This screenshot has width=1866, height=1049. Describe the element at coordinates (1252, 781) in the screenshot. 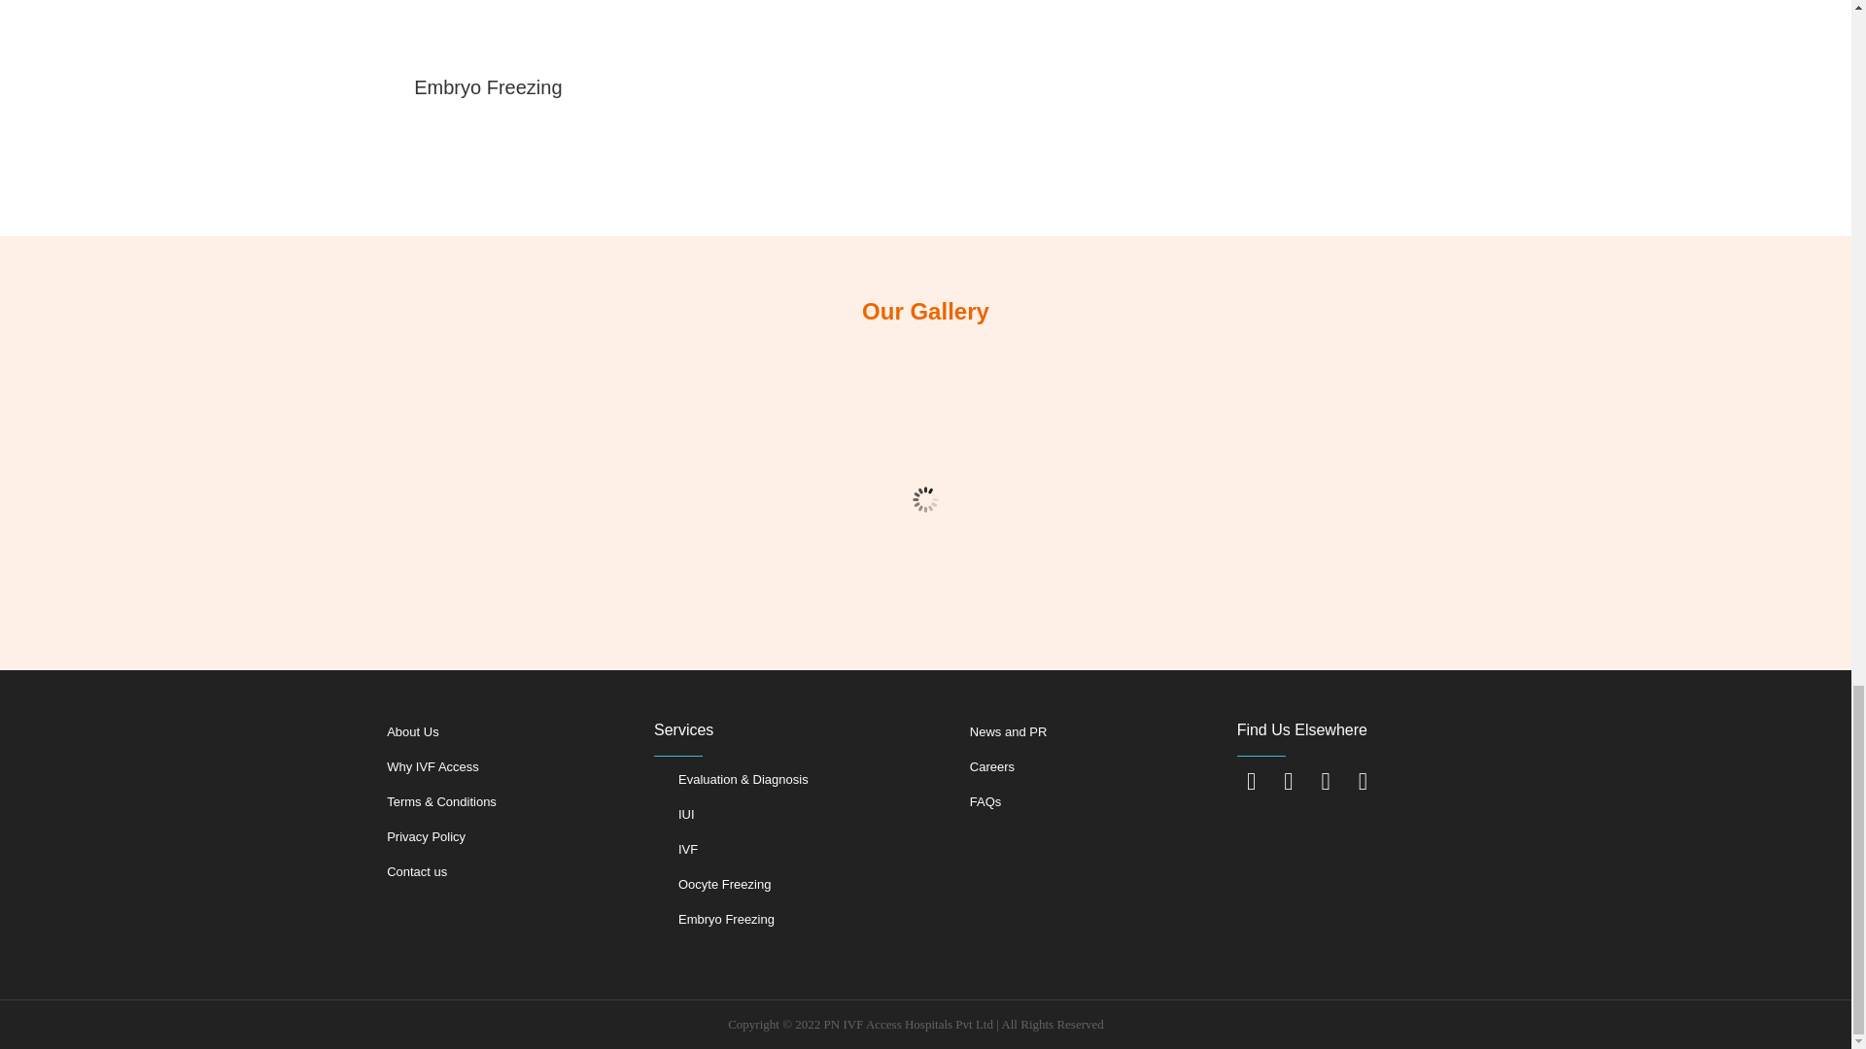

I see `Facebook` at that location.